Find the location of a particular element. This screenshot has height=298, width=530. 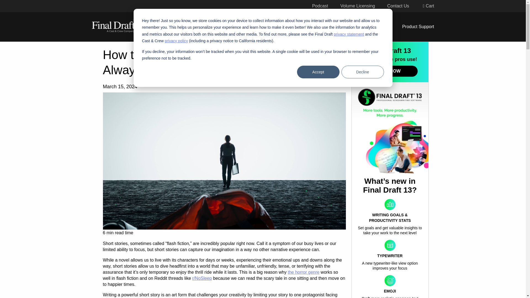

Product Support is located at coordinates (415, 27).